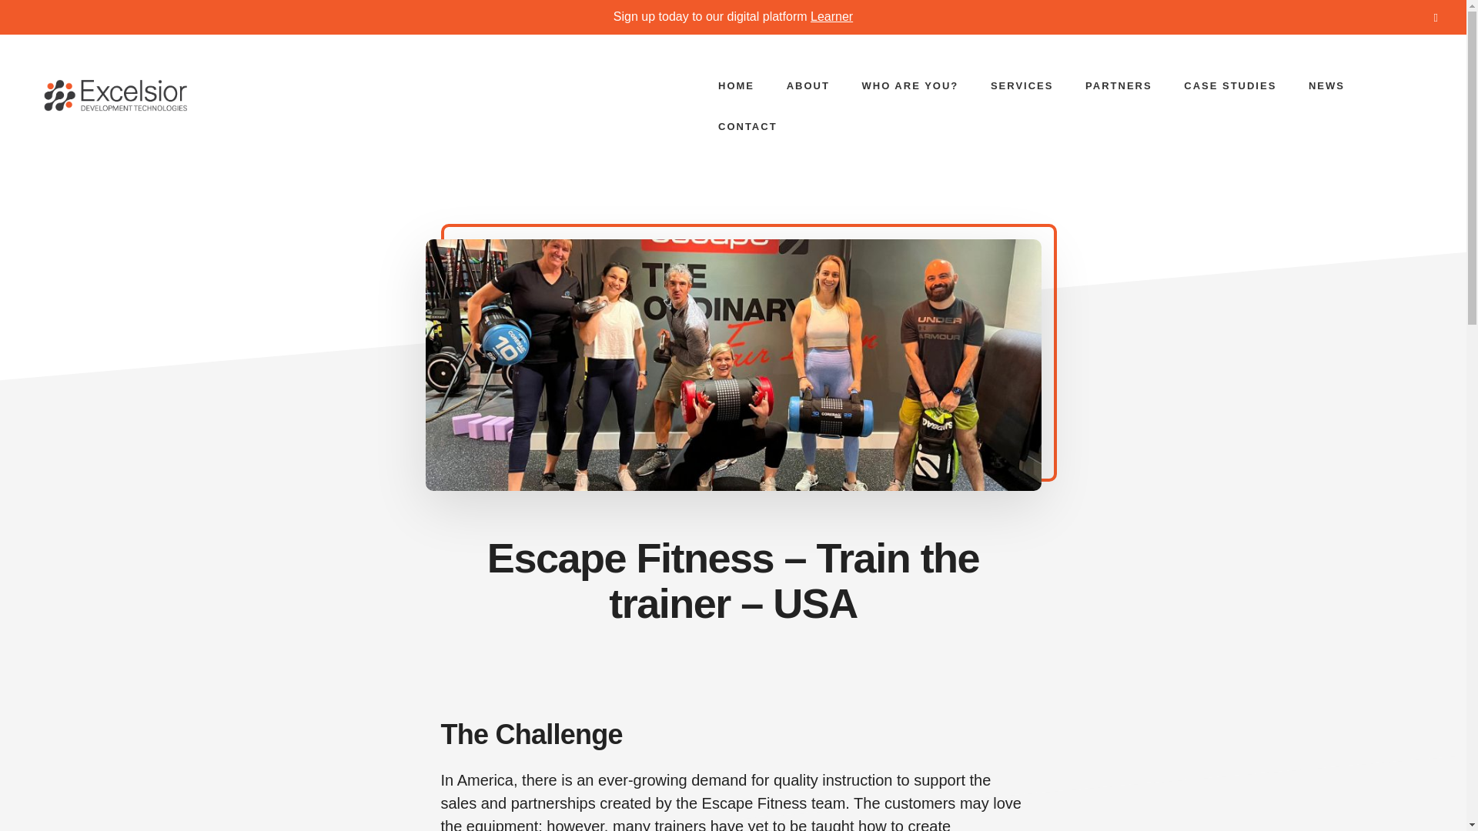 The height and width of the screenshot is (831, 1478). What do you see at coordinates (1230, 86) in the screenshot?
I see `CASE STUDIES` at bounding box center [1230, 86].